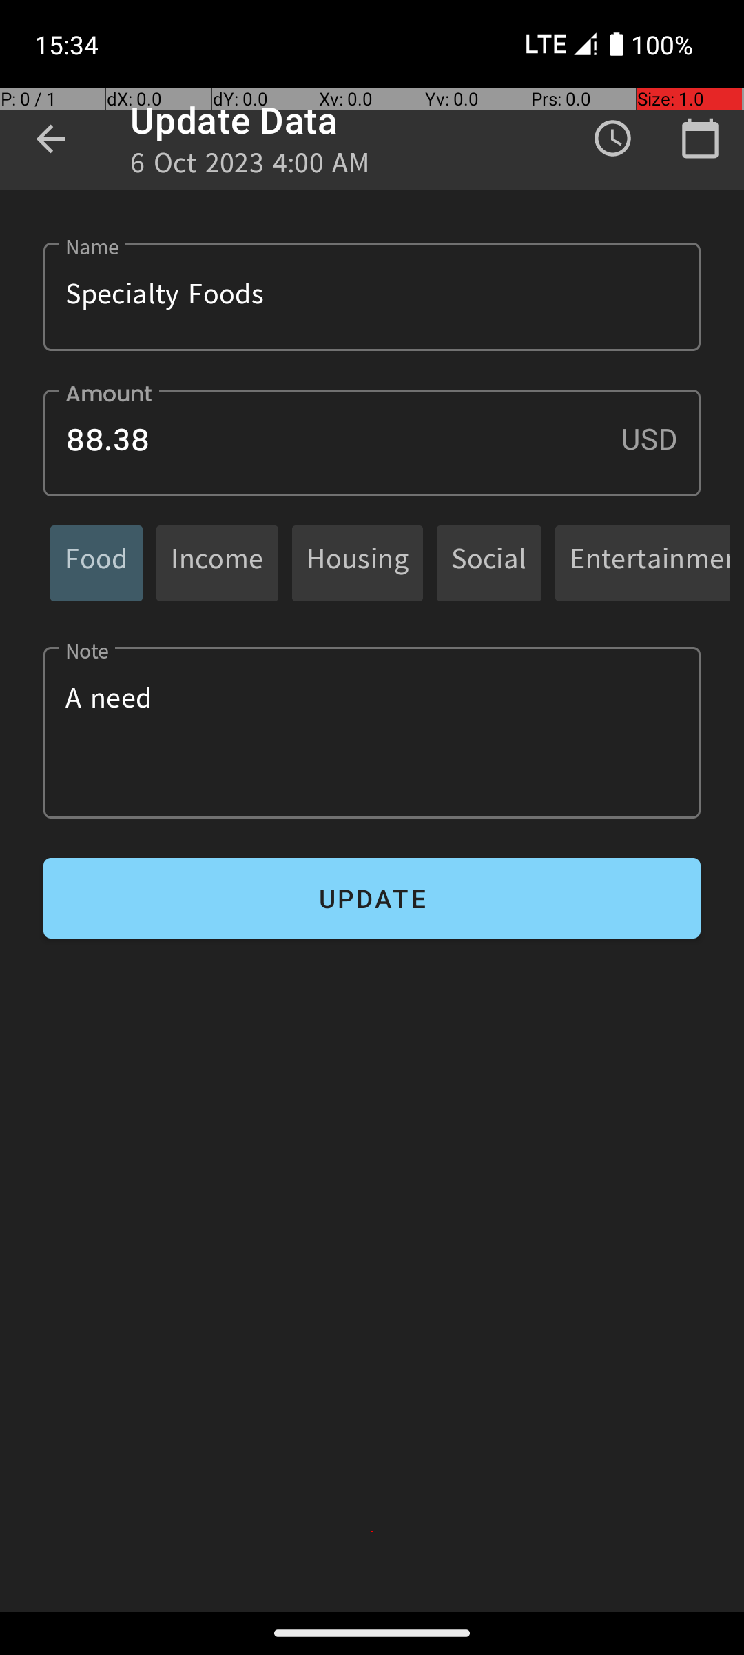 The height and width of the screenshot is (1655, 744). Describe the element at coordinates (372, 443) in the screenshot. I see `88.38` at that location.